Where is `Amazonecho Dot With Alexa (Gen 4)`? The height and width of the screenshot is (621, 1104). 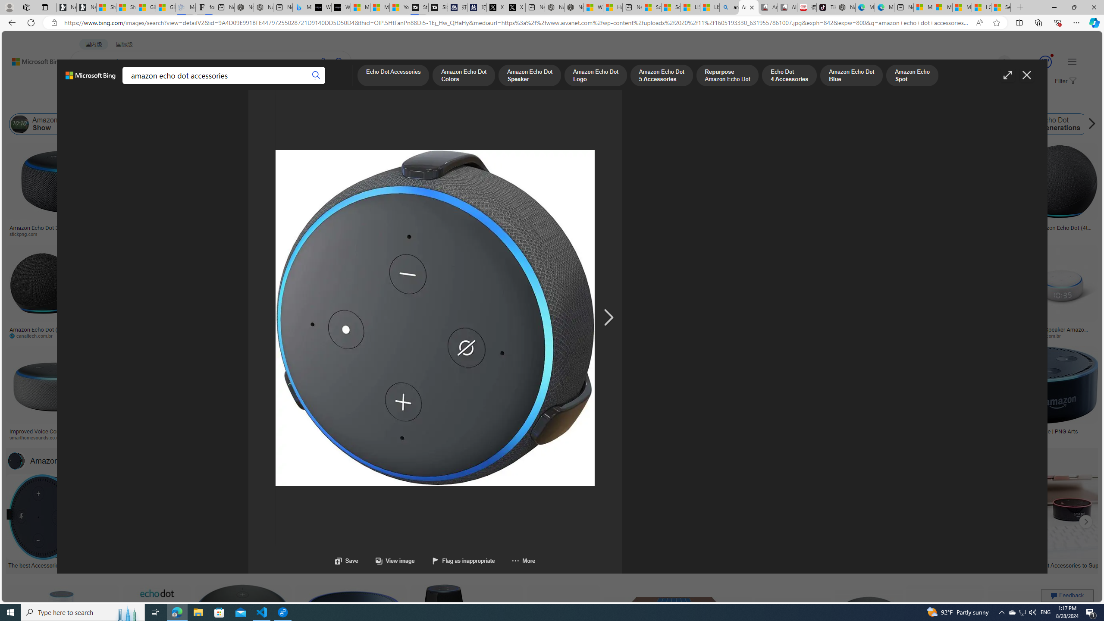
Amazonecho Dot With Alexa (Gen 4) is located at coordinates (913, 431).